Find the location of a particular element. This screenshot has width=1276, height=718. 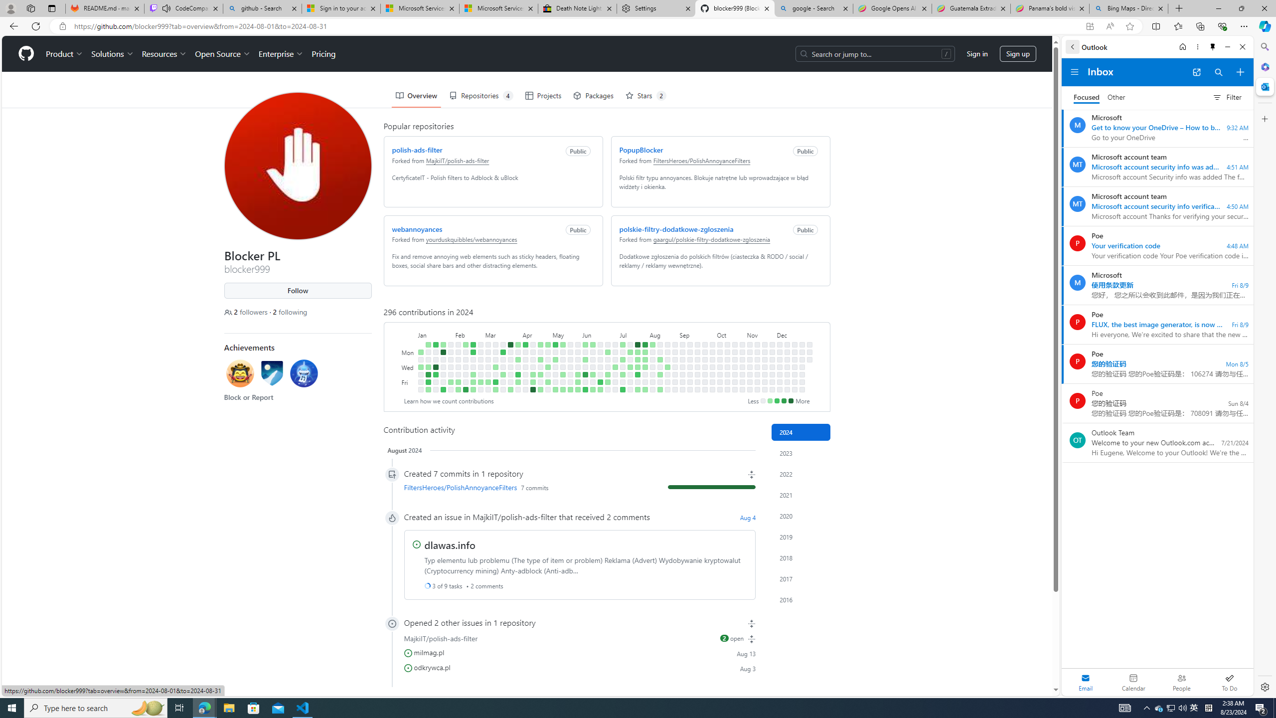

No contributions on May 17th. is located at coordinates (562, 382).